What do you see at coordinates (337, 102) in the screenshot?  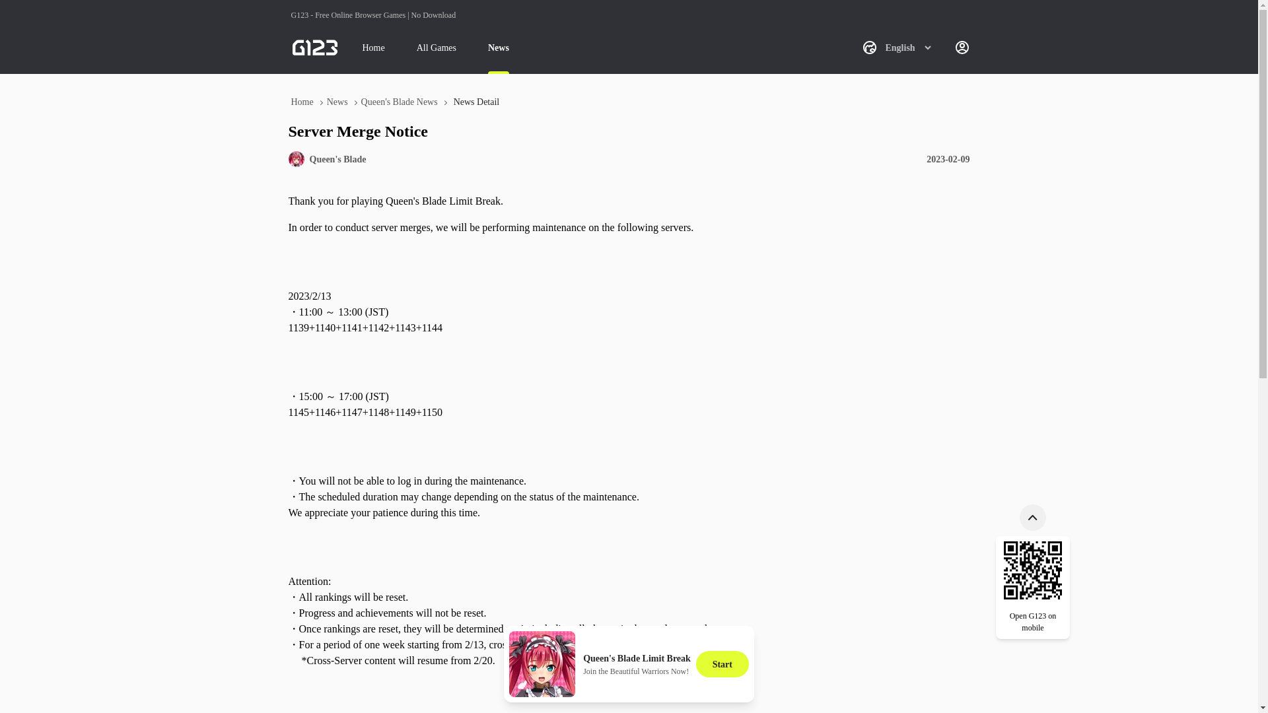 I see `News` at bounding box center [337, 102].